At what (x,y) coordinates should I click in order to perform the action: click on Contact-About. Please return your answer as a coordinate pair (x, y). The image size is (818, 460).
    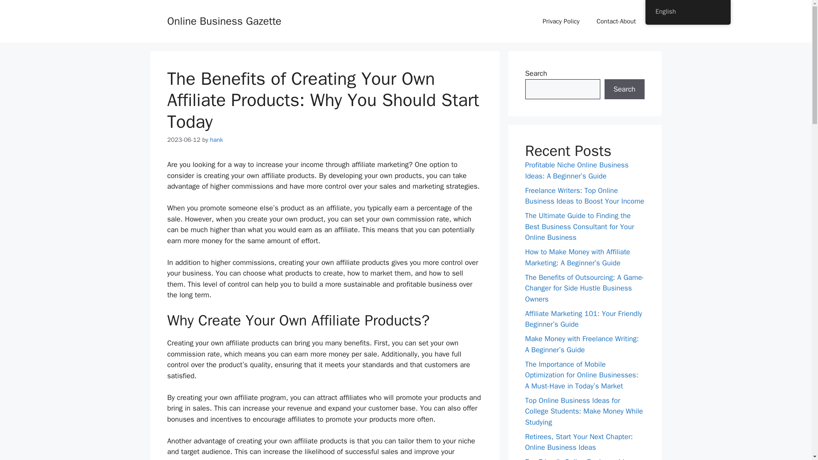
    Looking at the image, I should click on (616, 21).